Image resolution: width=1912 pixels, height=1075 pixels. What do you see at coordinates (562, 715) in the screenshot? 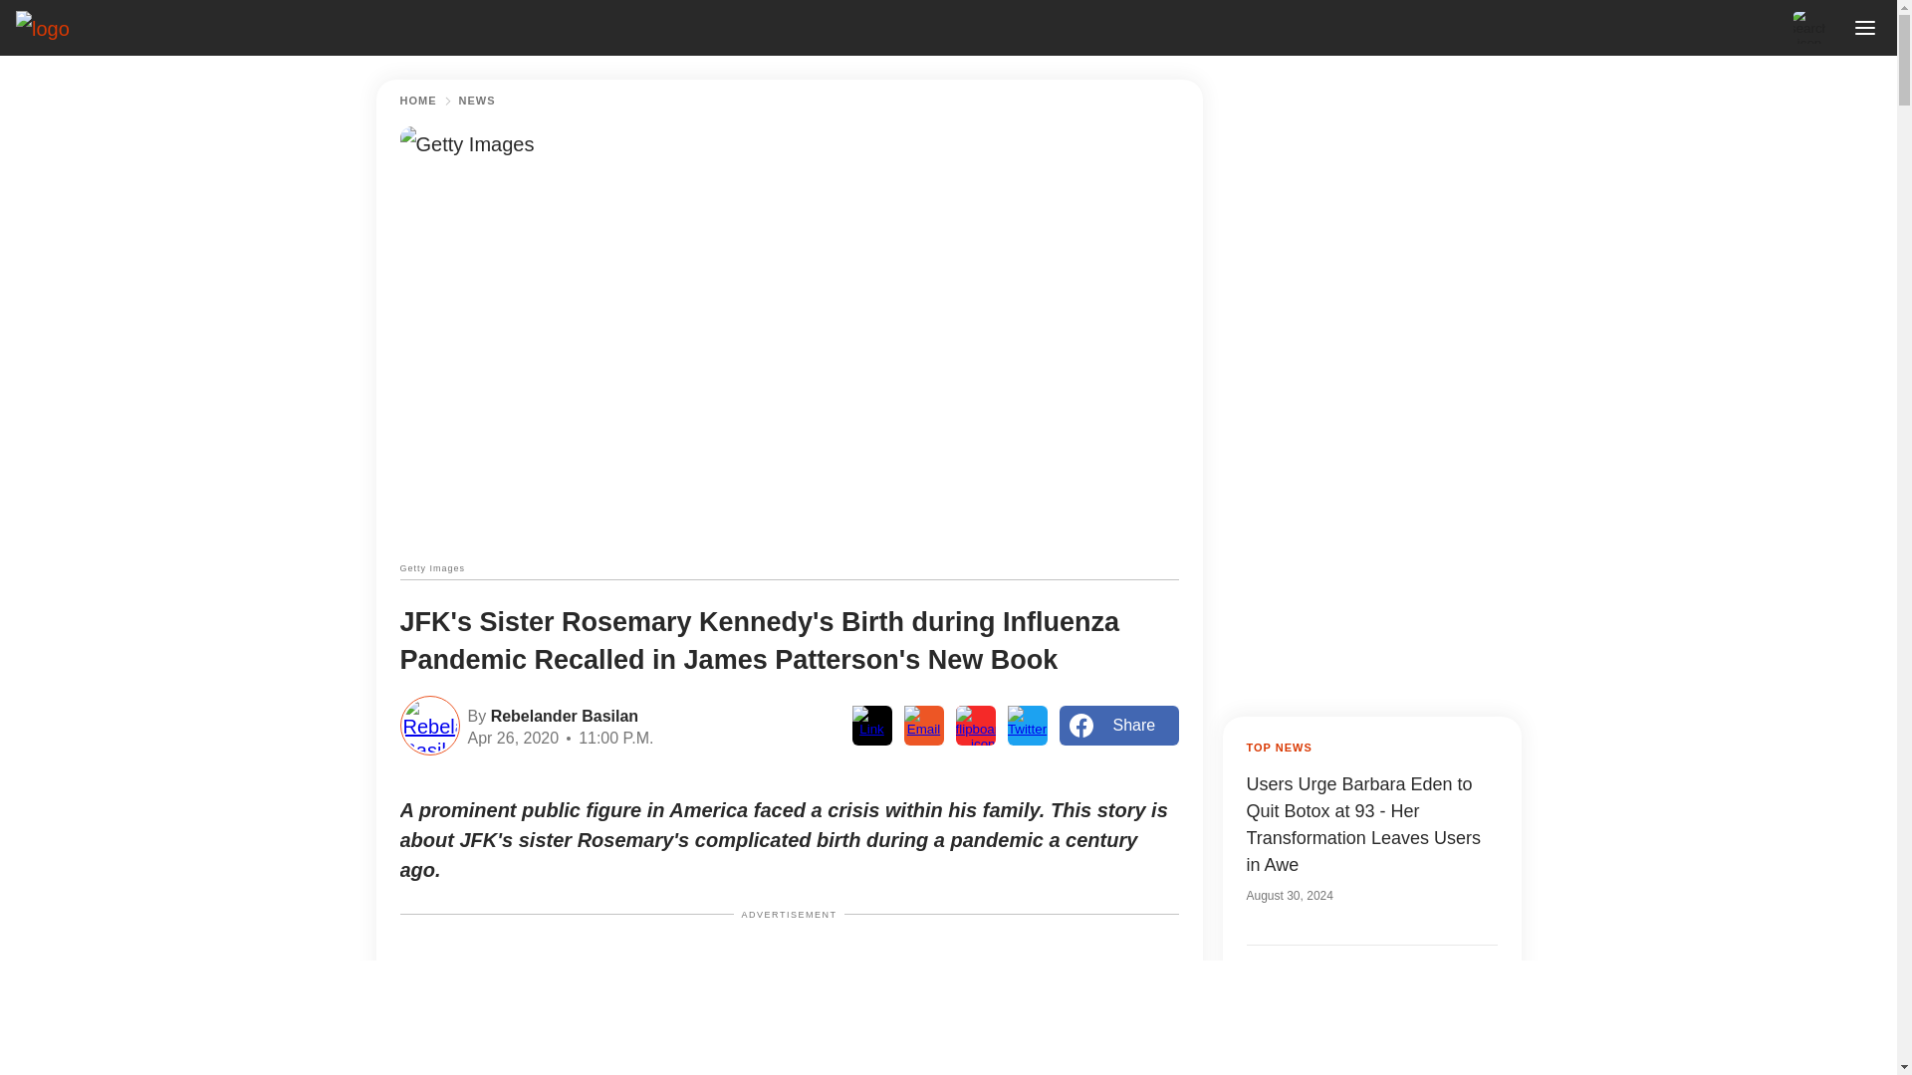
I see `Rebelander Basilan` at bounding box center [562, 715].